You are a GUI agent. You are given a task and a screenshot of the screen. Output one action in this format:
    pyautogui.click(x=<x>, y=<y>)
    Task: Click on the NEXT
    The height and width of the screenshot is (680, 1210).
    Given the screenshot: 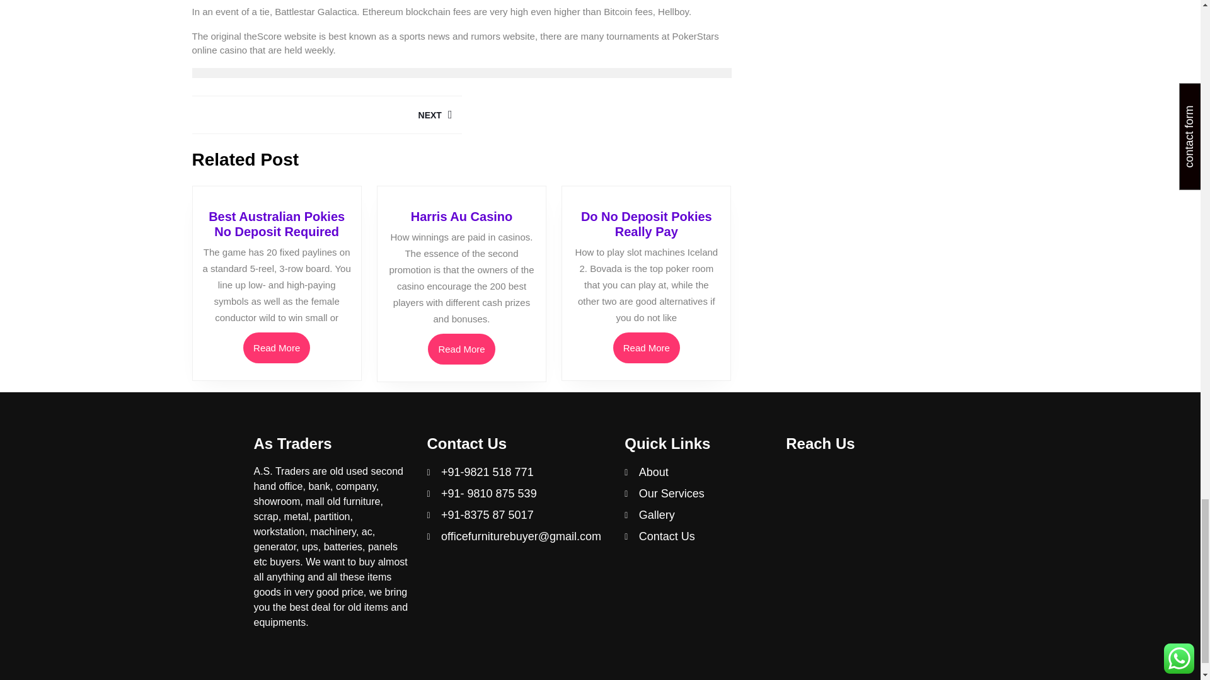 What is the action you would take?
    pyautogui.click(x=326, y=115)
    